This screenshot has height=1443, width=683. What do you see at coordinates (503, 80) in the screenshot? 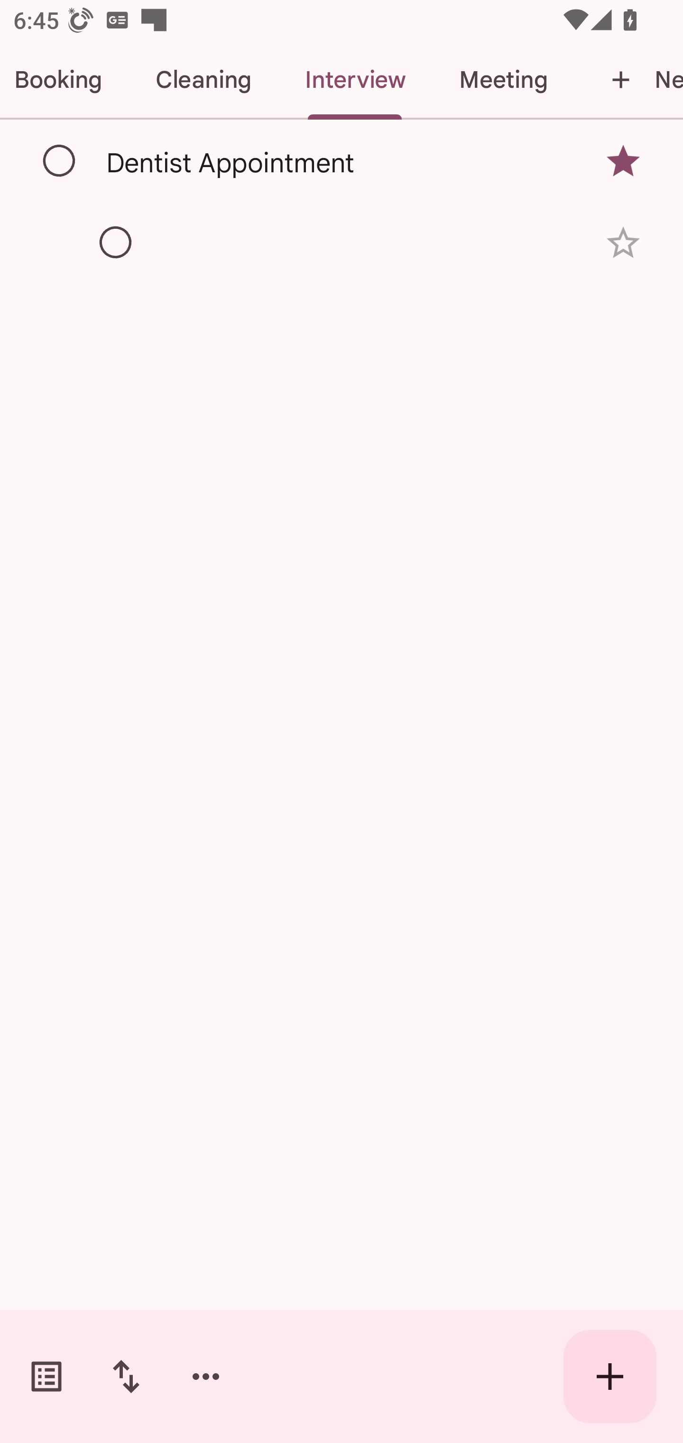
I see `Meeting` at bounding box center [503, 80].